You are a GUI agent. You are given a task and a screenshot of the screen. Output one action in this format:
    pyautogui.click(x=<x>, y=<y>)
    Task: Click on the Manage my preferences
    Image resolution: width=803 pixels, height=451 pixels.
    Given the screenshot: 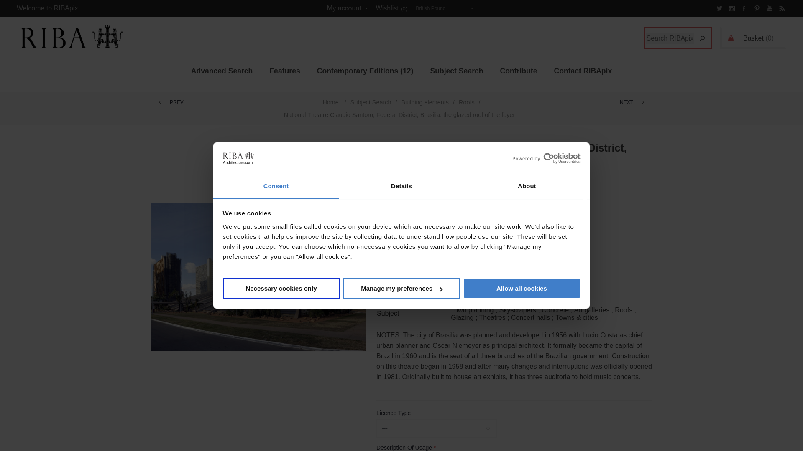 What is the action you would take?
    pyautogui.click(x=401, y=288)
    